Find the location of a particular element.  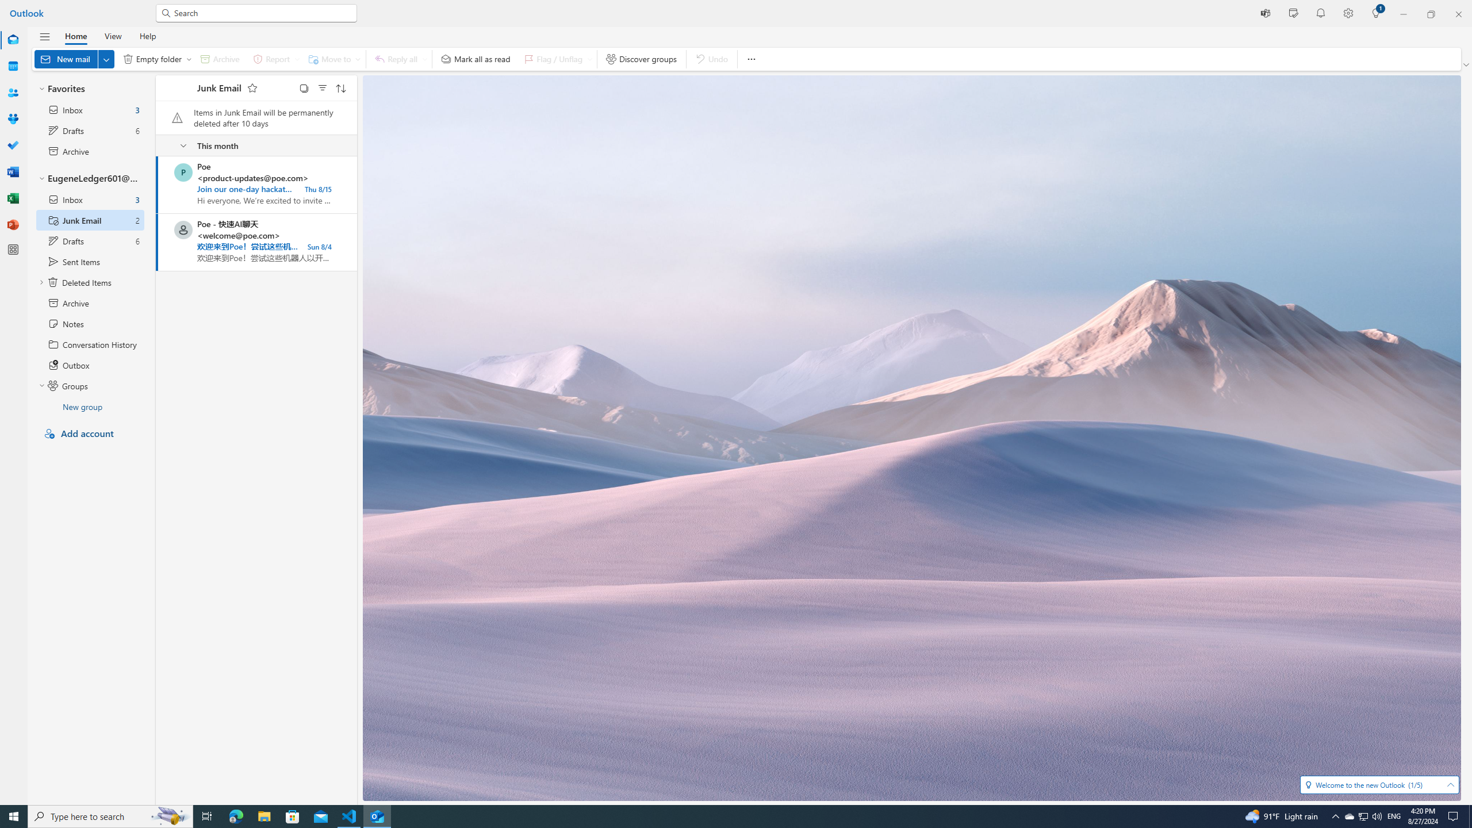

PowerPoint is located at coordinates (13, 225).